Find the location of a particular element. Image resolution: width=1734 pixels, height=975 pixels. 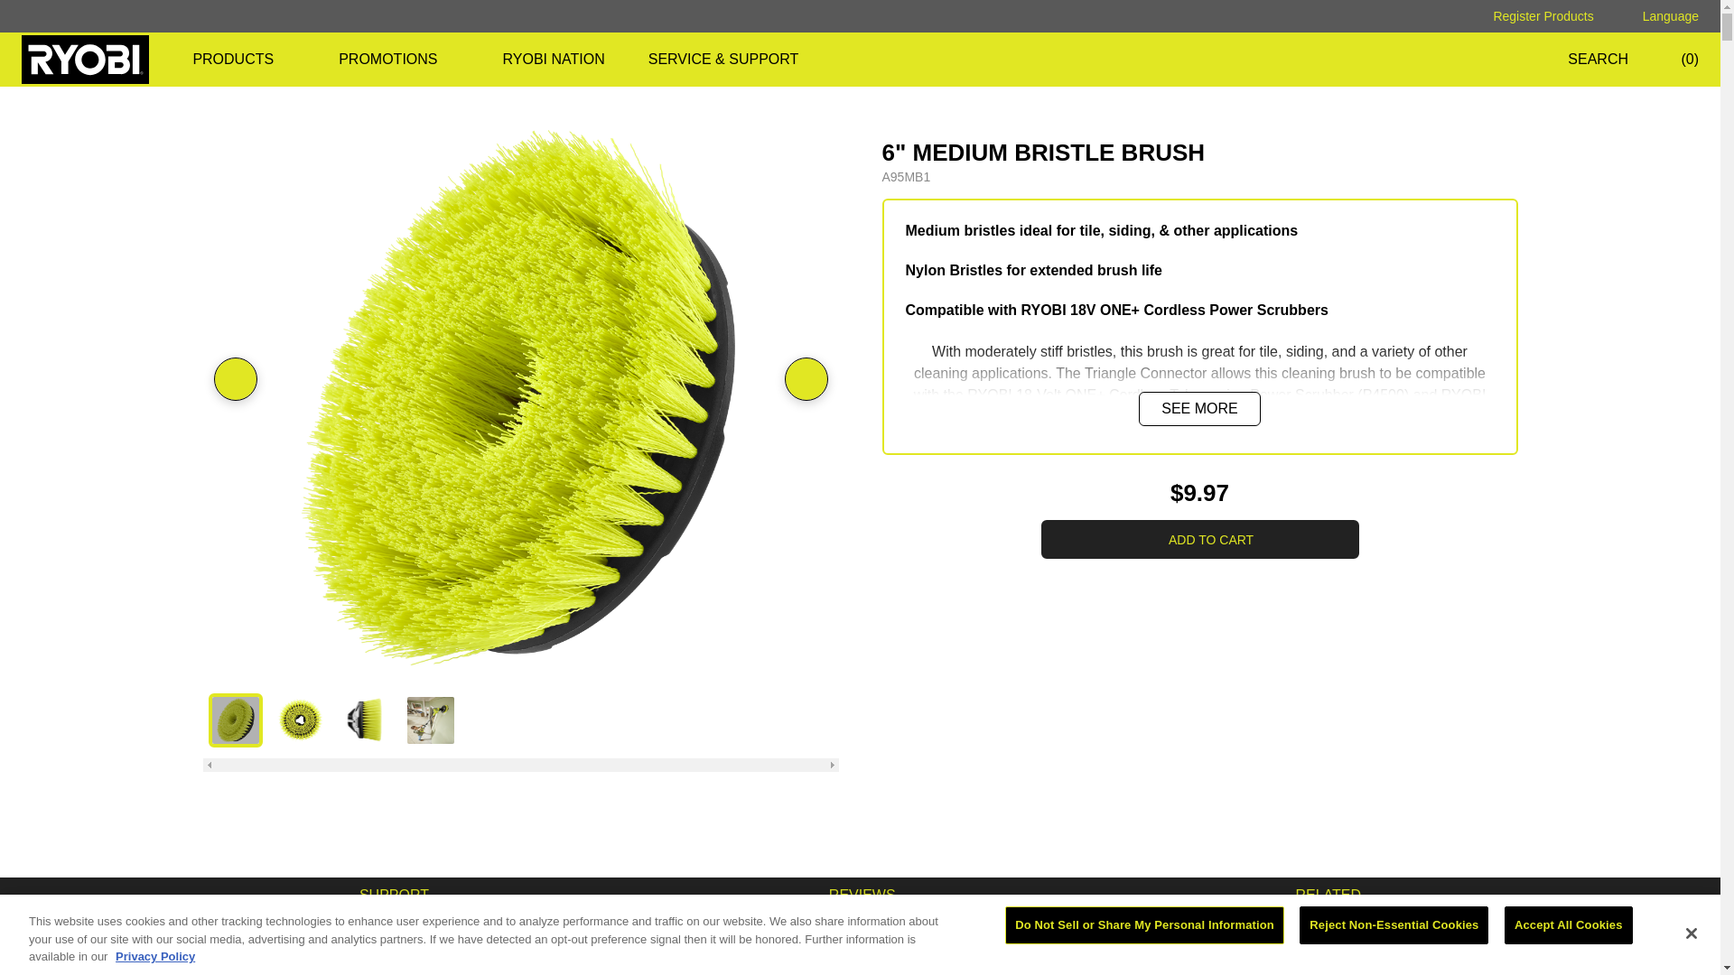

Navigate to the previous slide is located at coordinates (235, 379).